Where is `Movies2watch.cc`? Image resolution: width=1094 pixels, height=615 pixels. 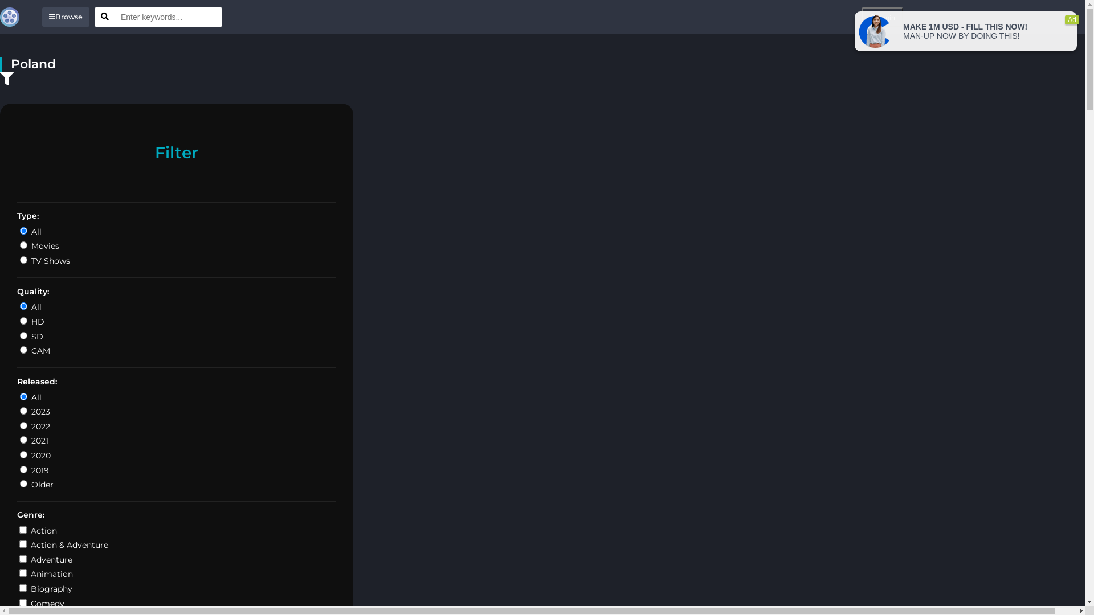
Movies2watch.cc is located at coordinates (13, 17).